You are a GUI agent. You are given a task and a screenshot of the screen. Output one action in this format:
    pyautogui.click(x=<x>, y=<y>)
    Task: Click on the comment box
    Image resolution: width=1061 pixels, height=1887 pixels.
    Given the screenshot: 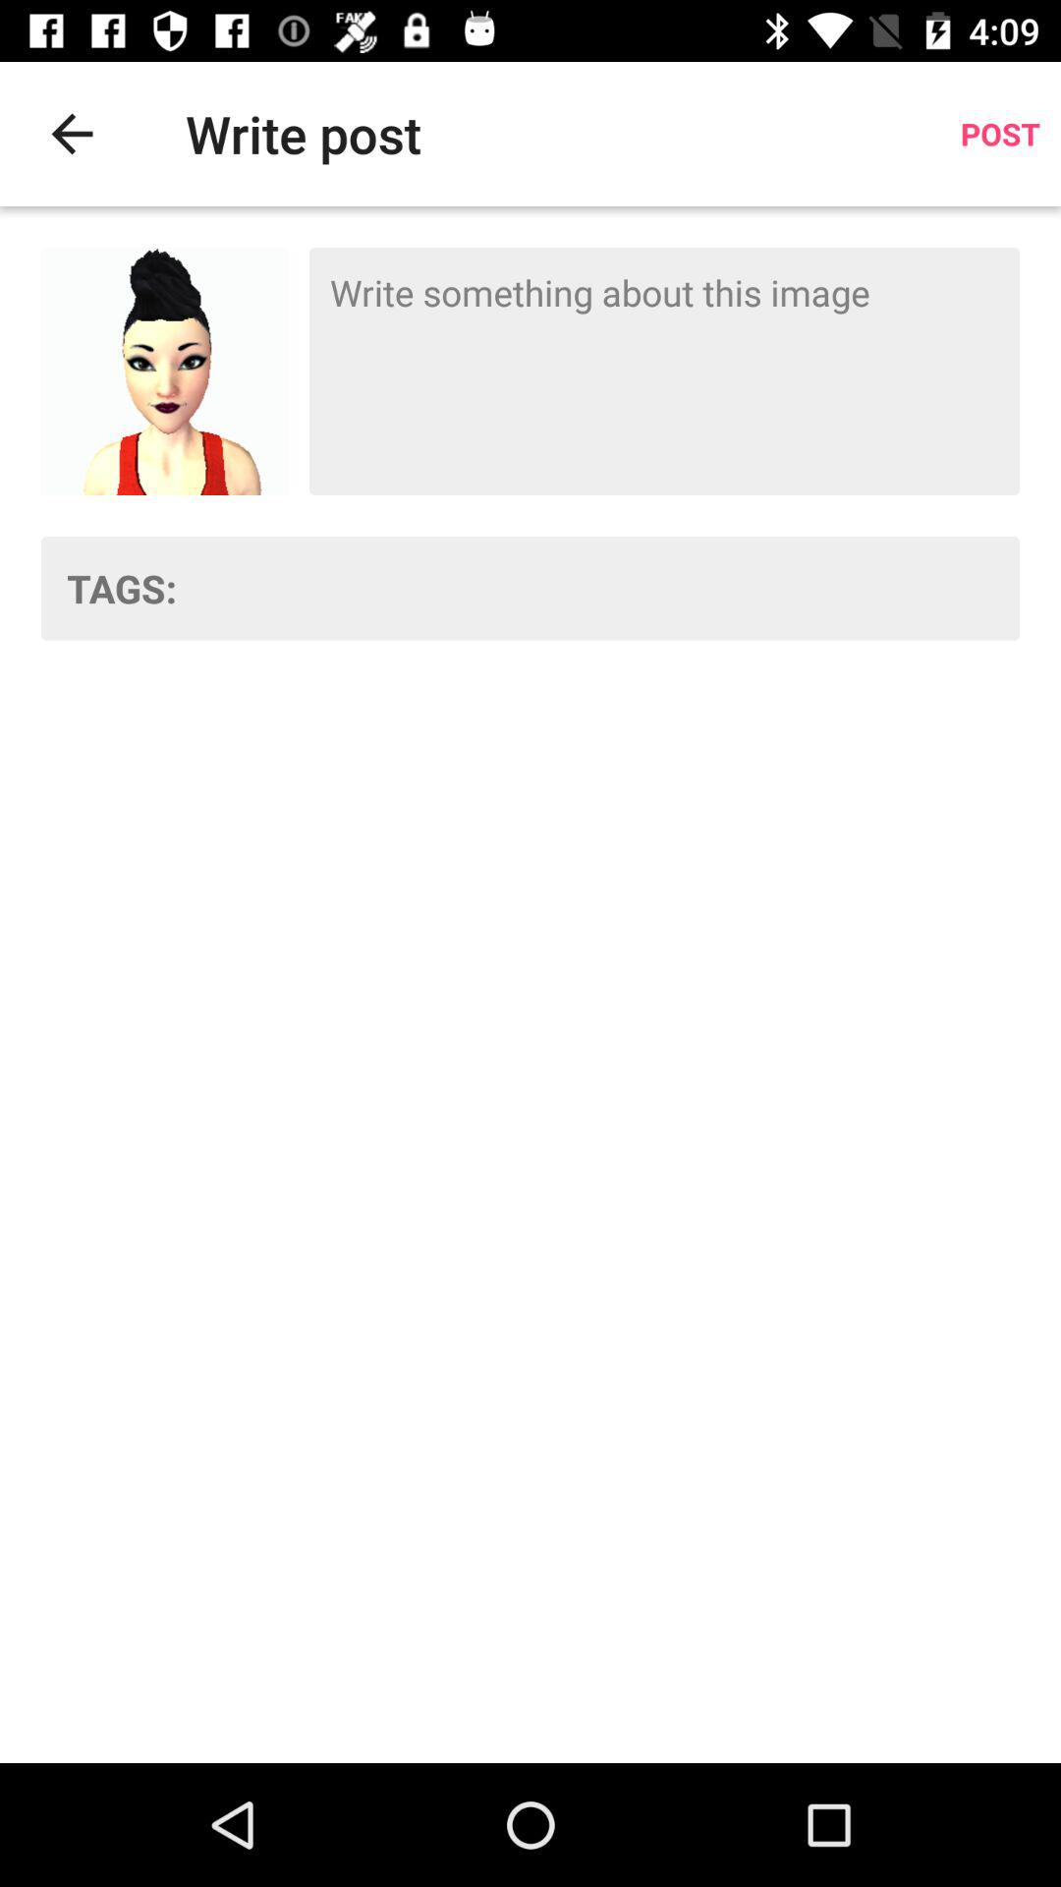 What is the action you would take?
    pyautogui.click(x=664, y=372)
    